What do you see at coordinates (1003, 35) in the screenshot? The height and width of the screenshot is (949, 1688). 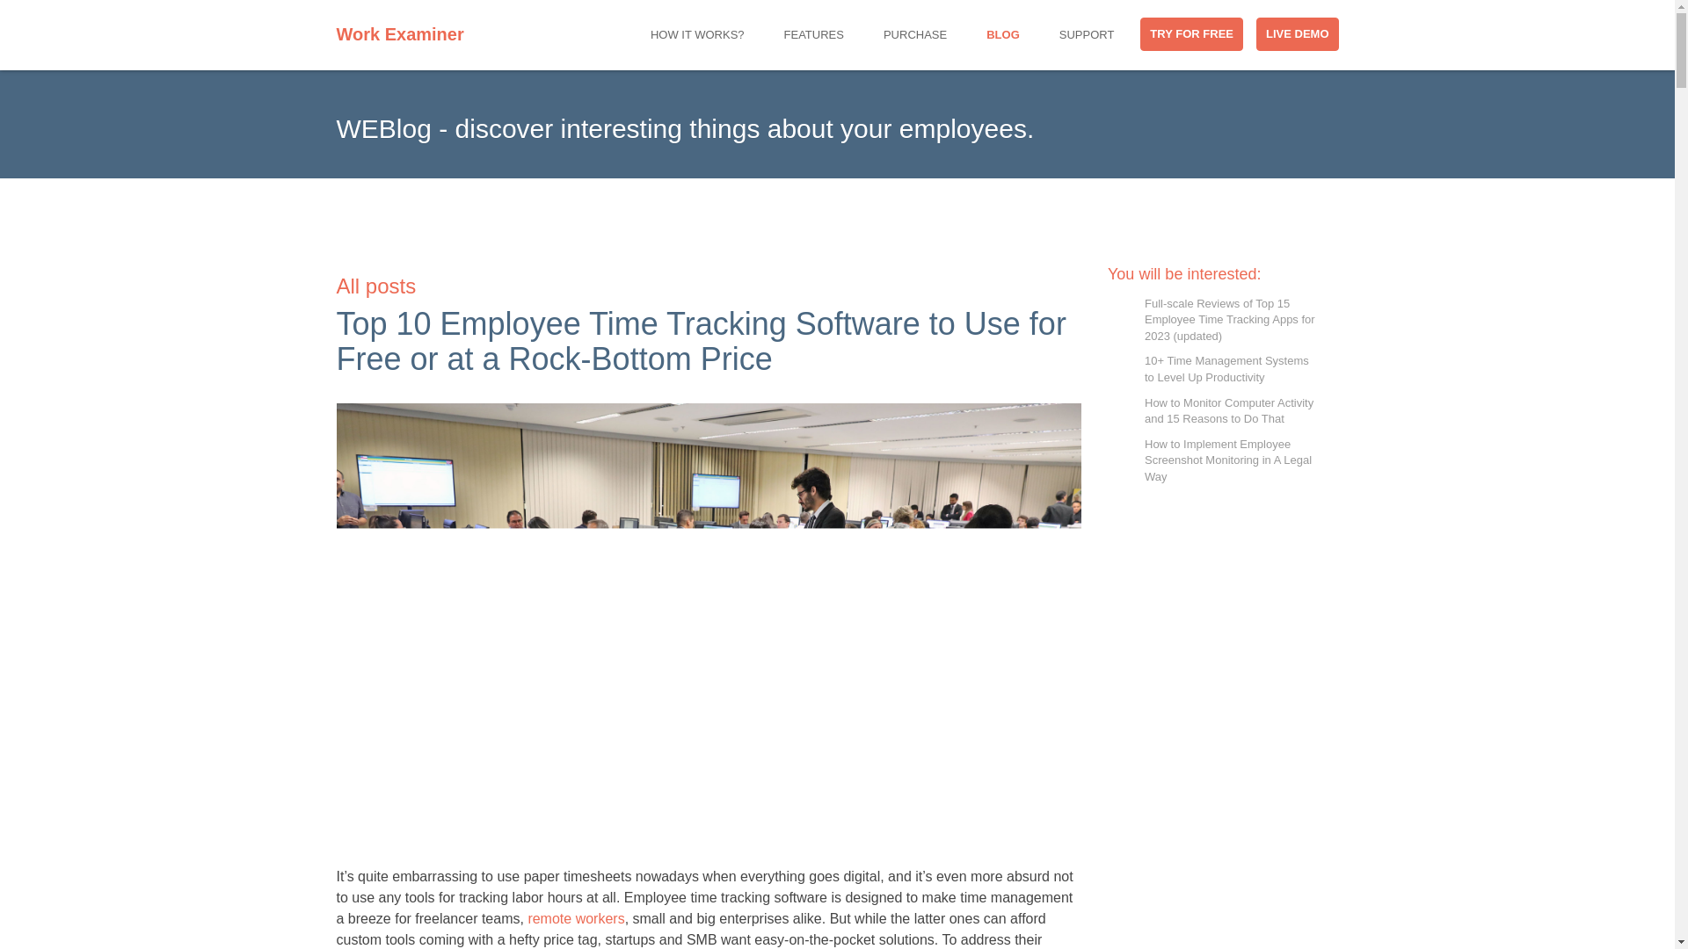 I see `BLOG` at bounding box center [1003, 35].